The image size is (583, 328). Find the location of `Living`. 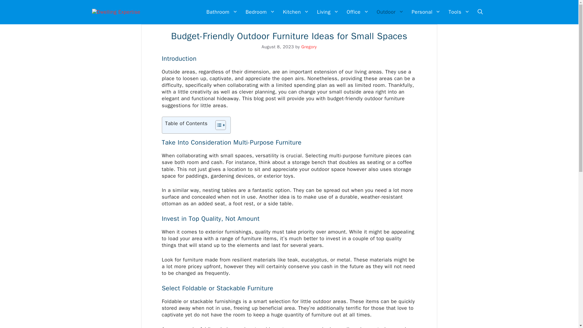

Living is located at coordinates (328, 12).